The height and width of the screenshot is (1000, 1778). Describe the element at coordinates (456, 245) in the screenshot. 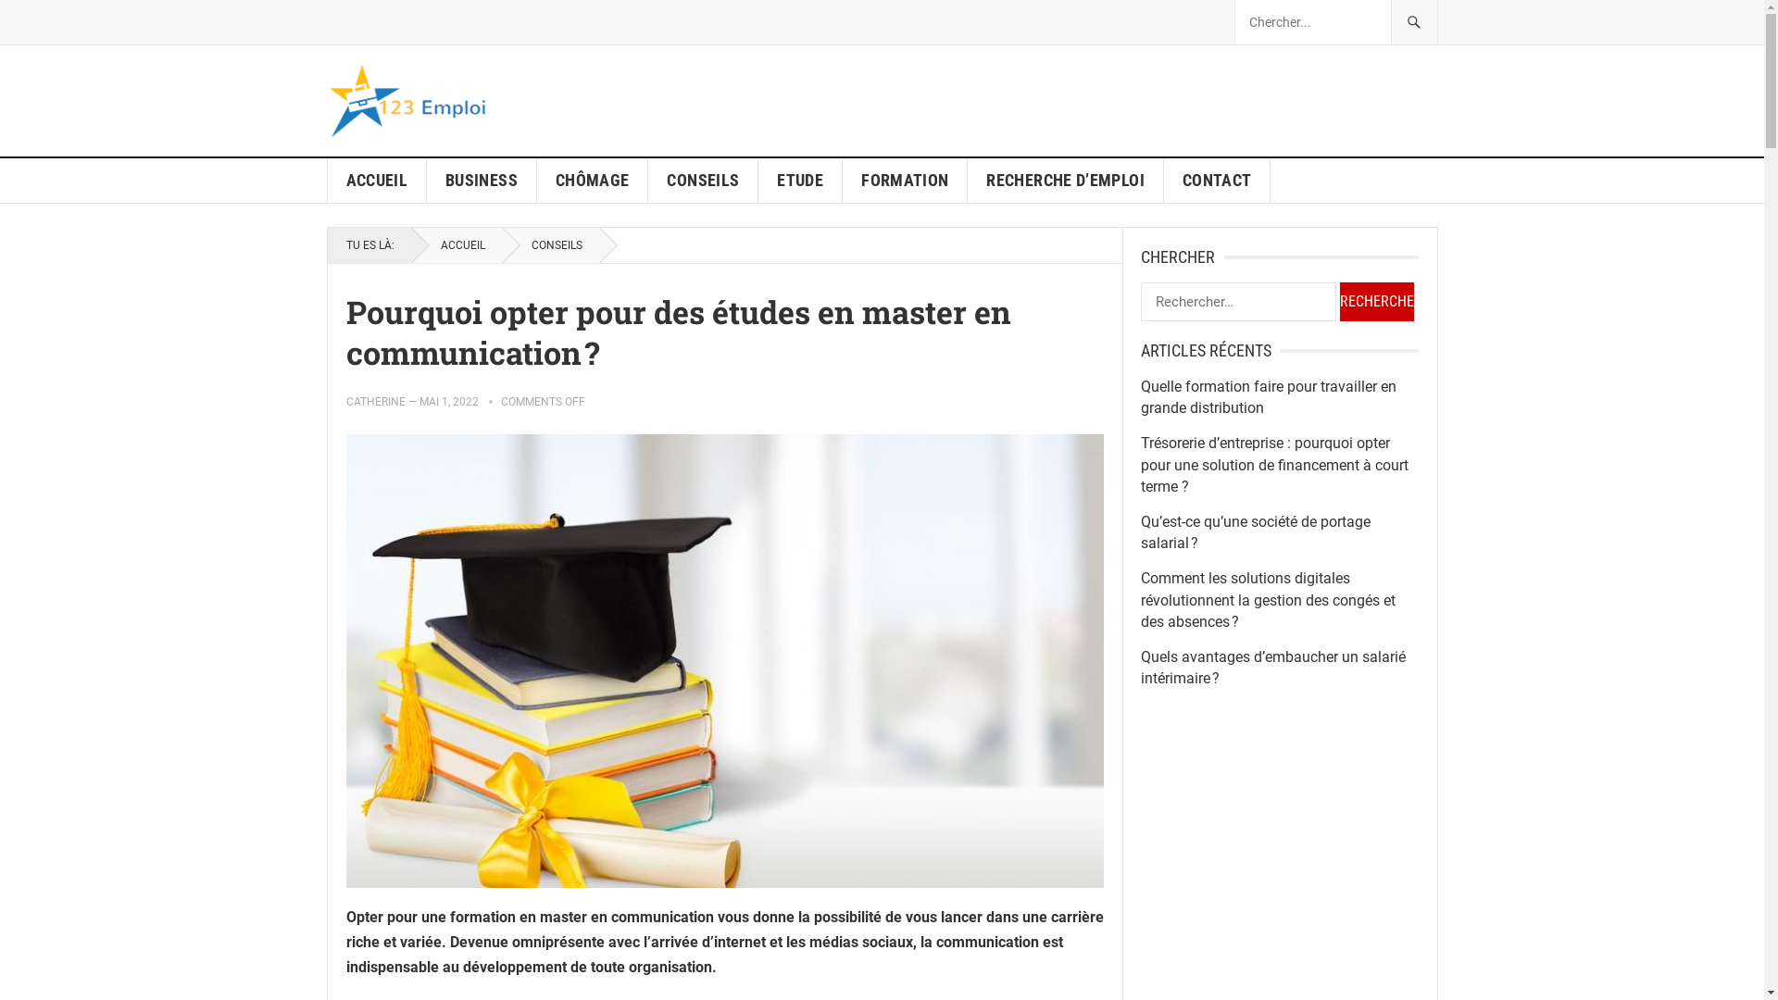

I see `ACCUEIL` at that location.